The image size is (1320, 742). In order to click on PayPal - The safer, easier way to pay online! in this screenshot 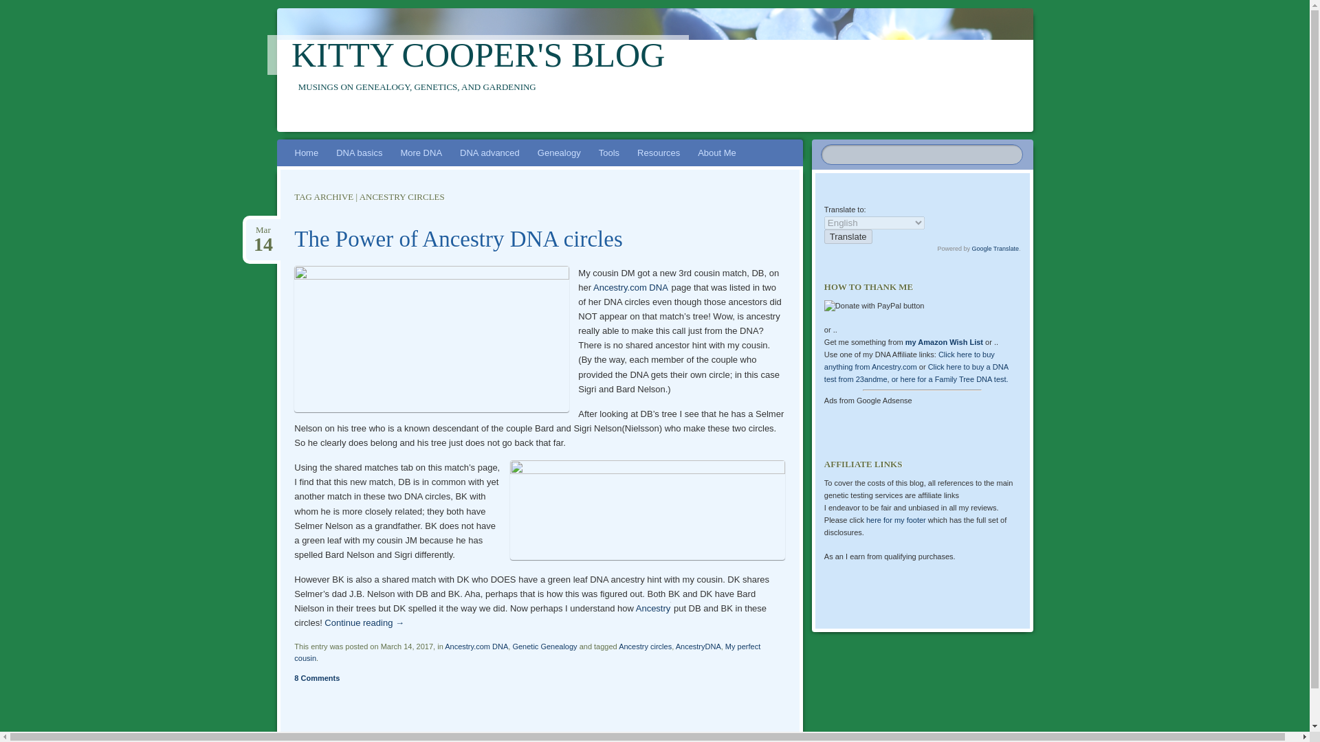, I will do `click(874, 306)`.